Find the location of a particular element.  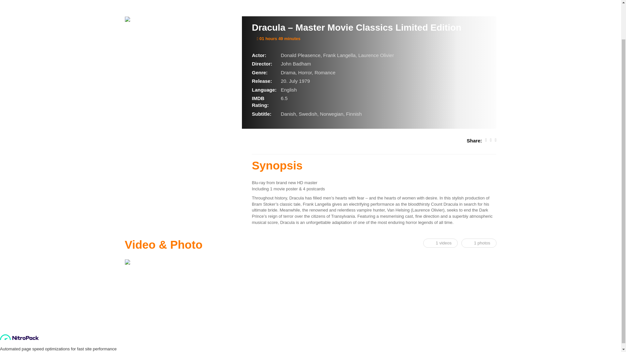

Drama is located at coordinates (288, 72).